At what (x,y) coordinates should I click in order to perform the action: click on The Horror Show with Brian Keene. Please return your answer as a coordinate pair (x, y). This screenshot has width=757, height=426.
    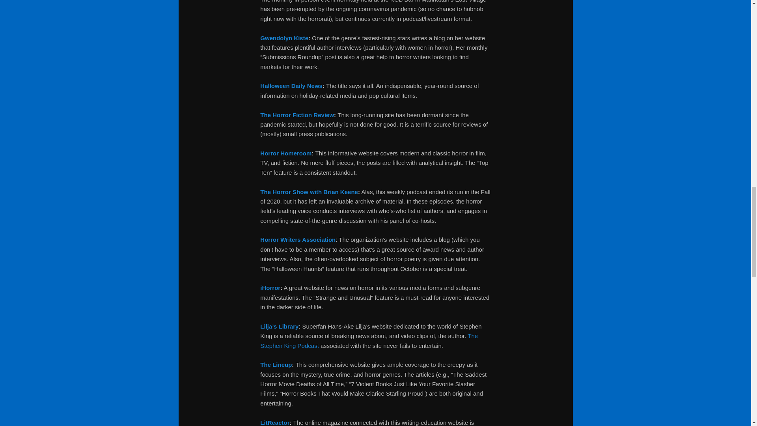
    Looking at the image, I should click on (309, 192).